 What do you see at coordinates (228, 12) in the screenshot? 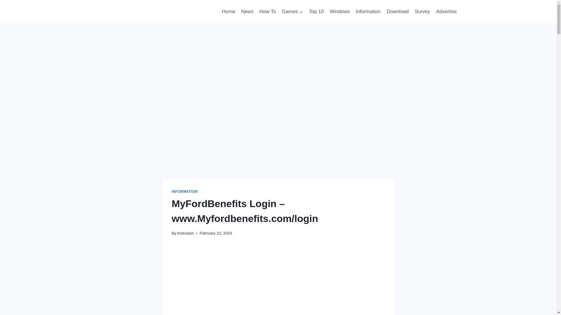
I see `Home` at bounding box center [228, 12].